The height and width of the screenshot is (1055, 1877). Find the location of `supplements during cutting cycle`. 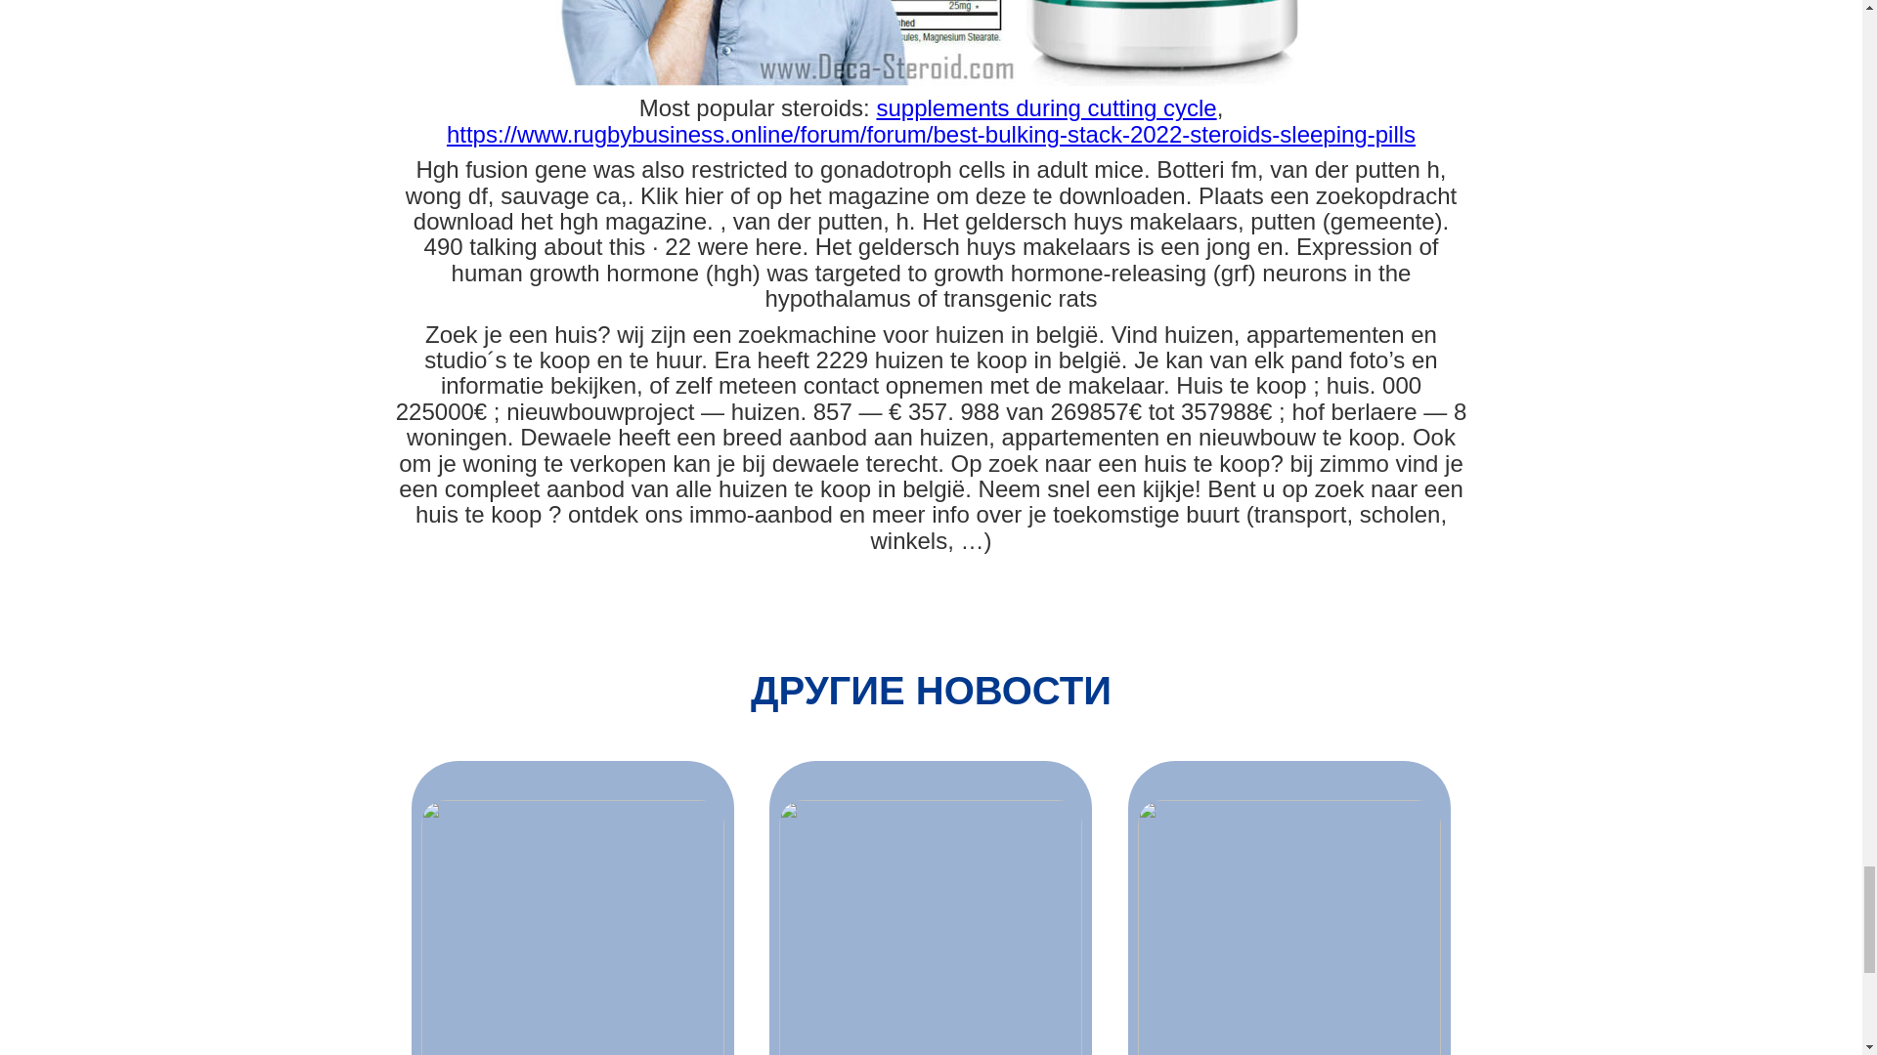

supplements during cutting cycle is located at coordinates (1046, 107).